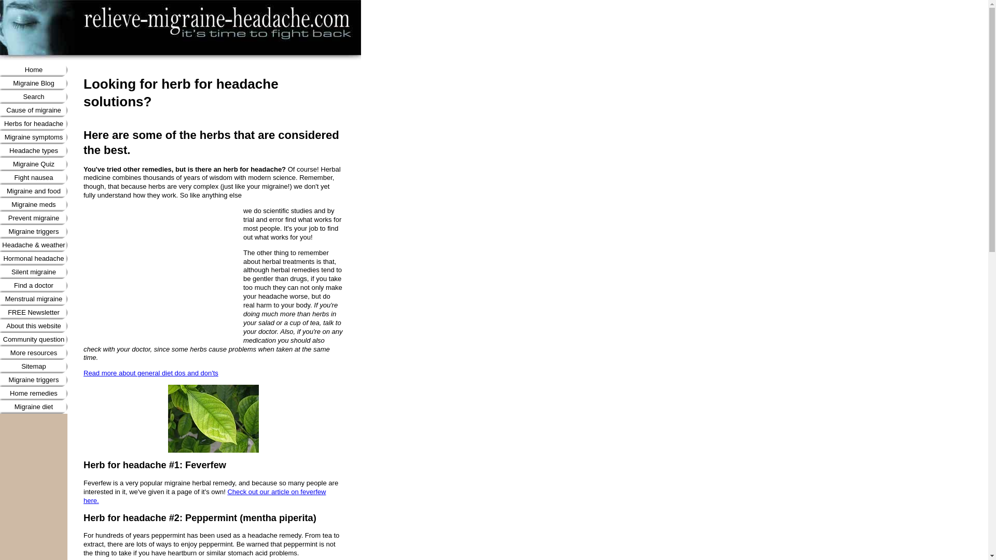 Image resolution: width=996 pixels, height=560 pixels. What do you see at coordinates (34, 312) in the screenshot?
I see `FREE Newsletter` at bounding box center [34, 312].